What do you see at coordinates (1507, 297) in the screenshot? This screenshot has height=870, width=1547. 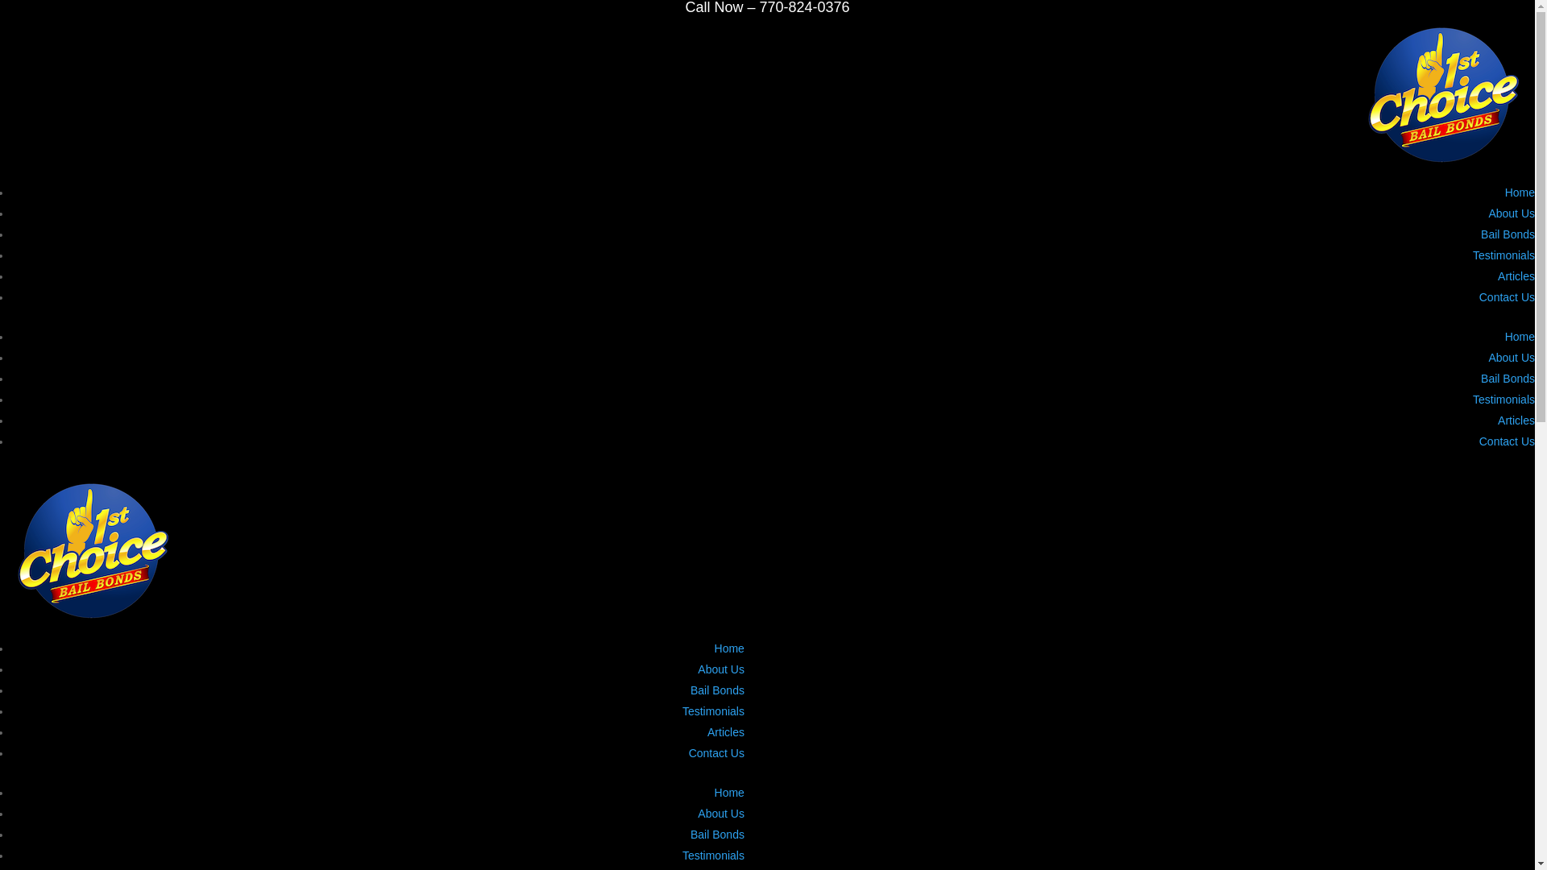 I see `Contact Us` at bounding box center [1507, 297].